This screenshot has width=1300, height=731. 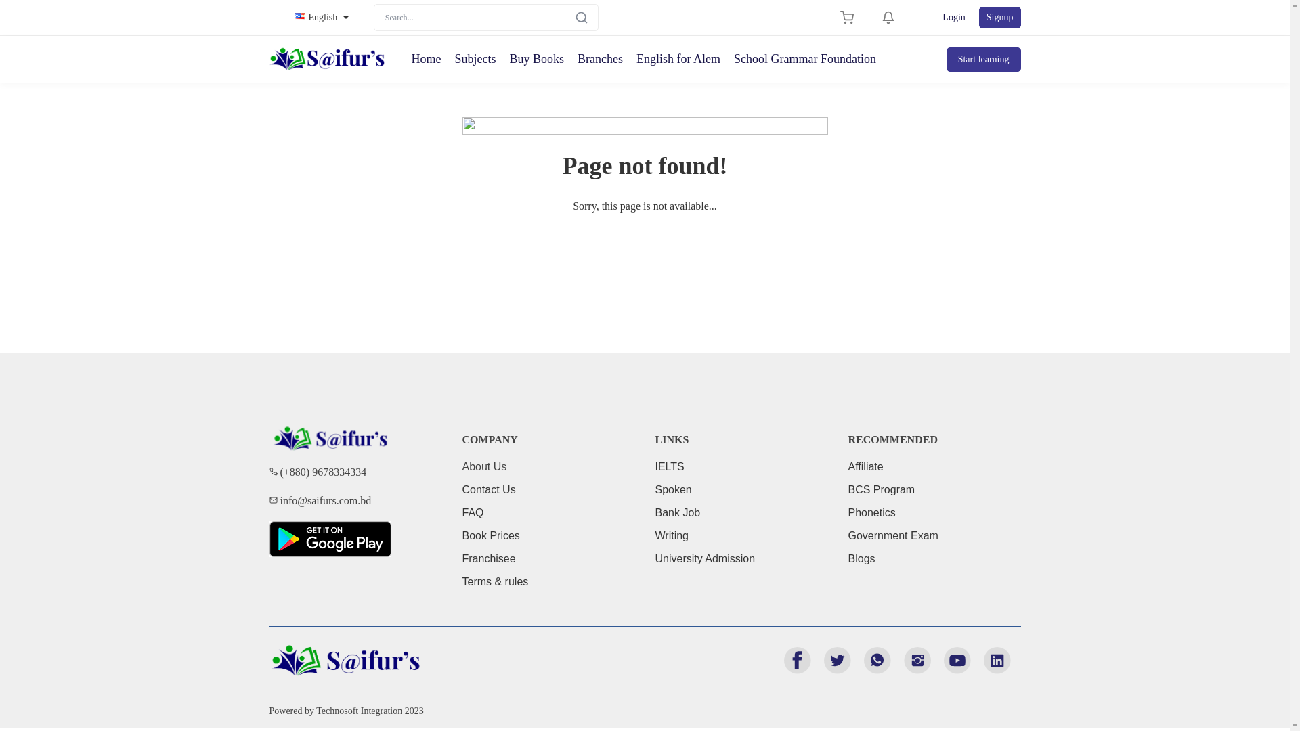 What do you see at coordinates (865, 466) in the screenshot?
I see `Affiliate` at bounding box center [865, 466].